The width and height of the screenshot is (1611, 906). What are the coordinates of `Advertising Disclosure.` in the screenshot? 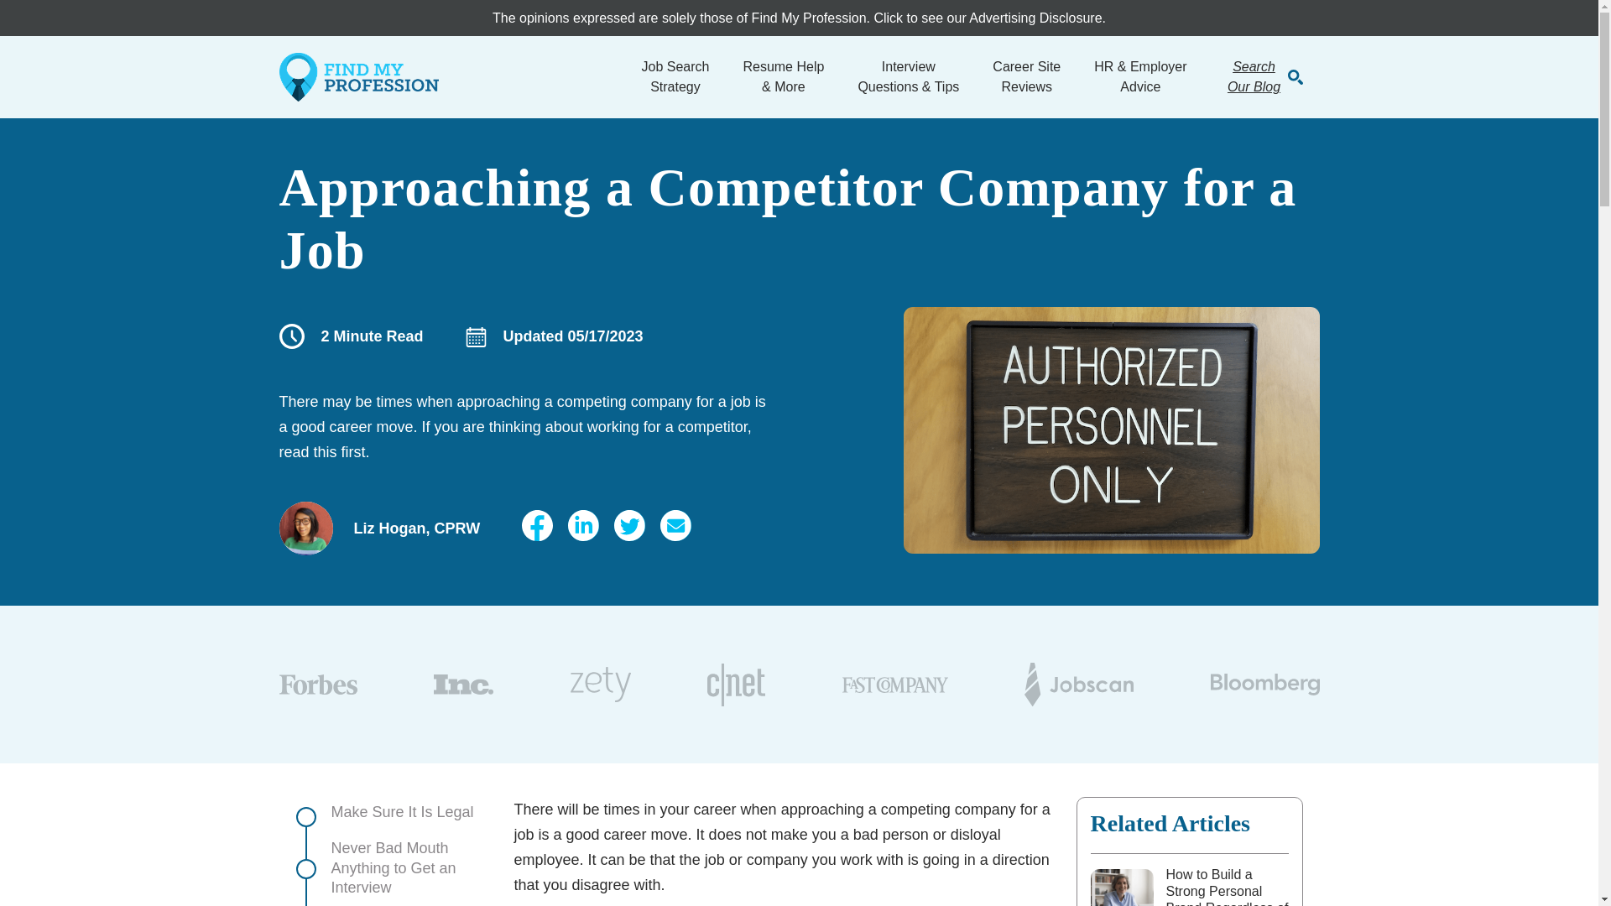 It's located at (675, 77).